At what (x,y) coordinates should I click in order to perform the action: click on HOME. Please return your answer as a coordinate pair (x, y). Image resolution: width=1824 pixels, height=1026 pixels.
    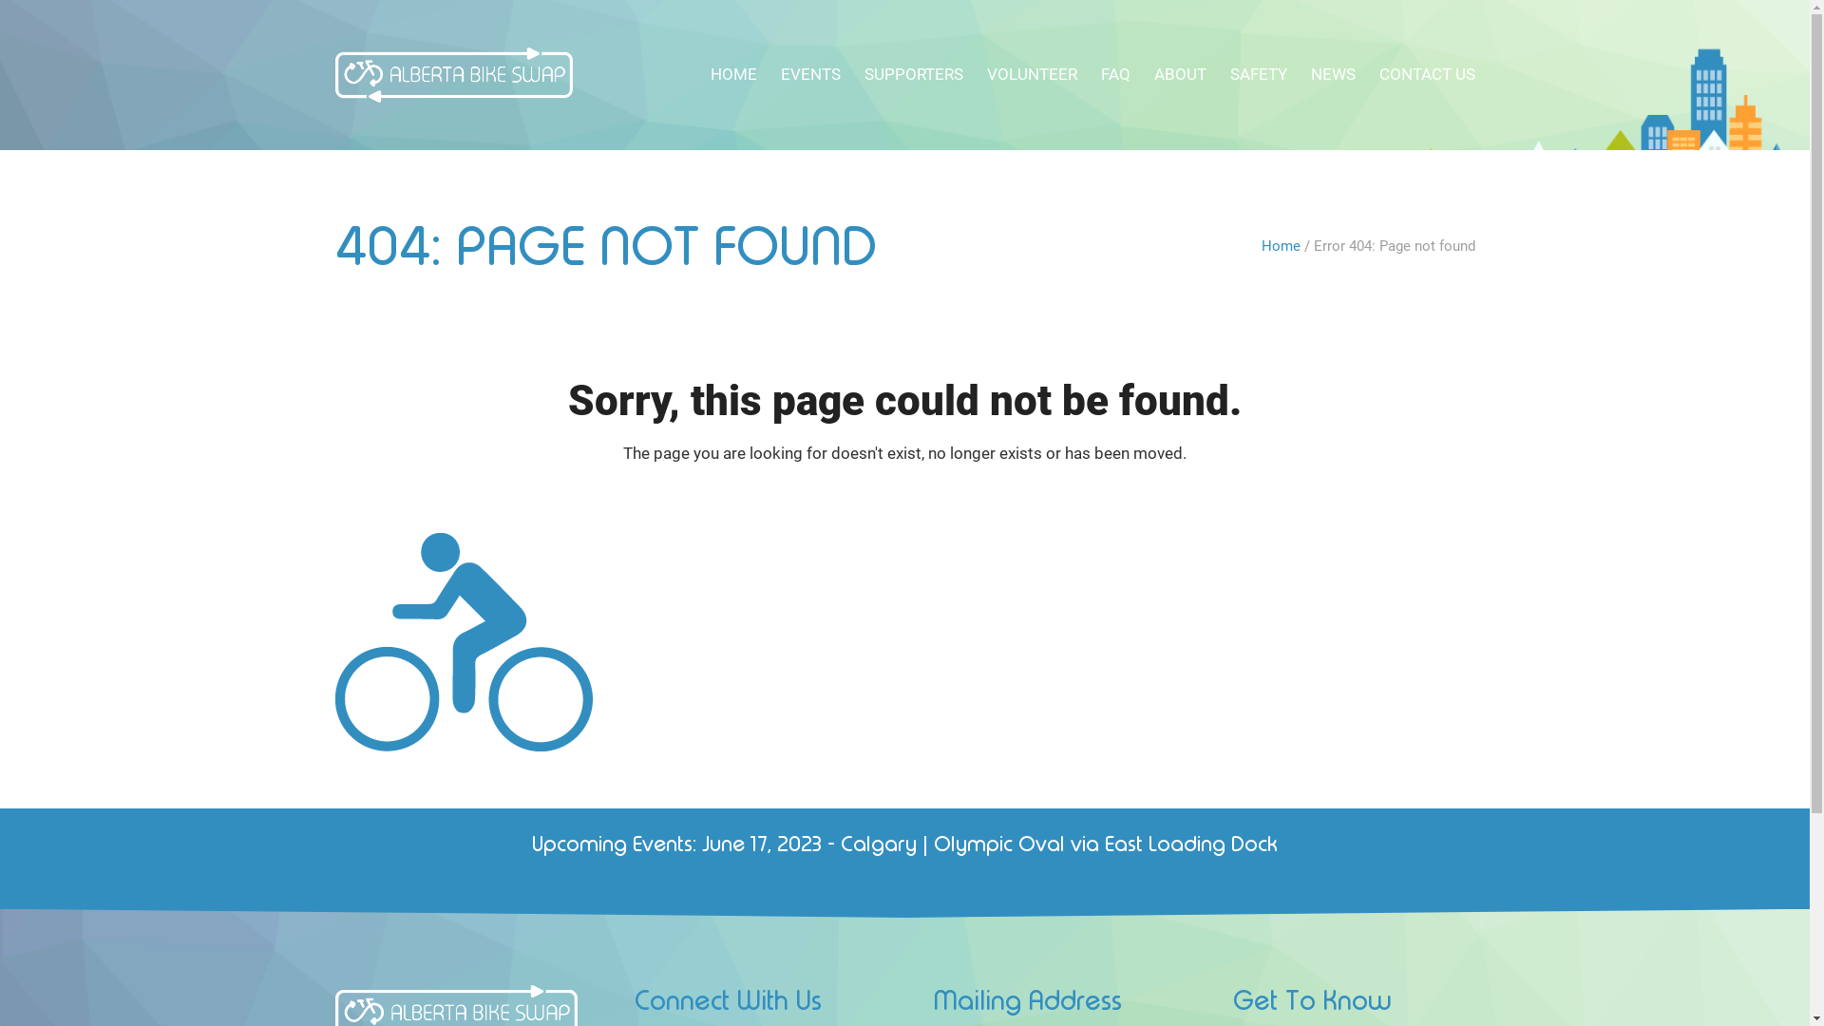
    Looking at the image, I should click on (733, 75).